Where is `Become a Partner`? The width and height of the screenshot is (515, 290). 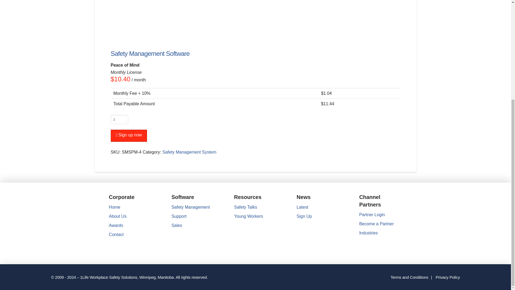
Become a Partner is located at coordinates (376, 224).